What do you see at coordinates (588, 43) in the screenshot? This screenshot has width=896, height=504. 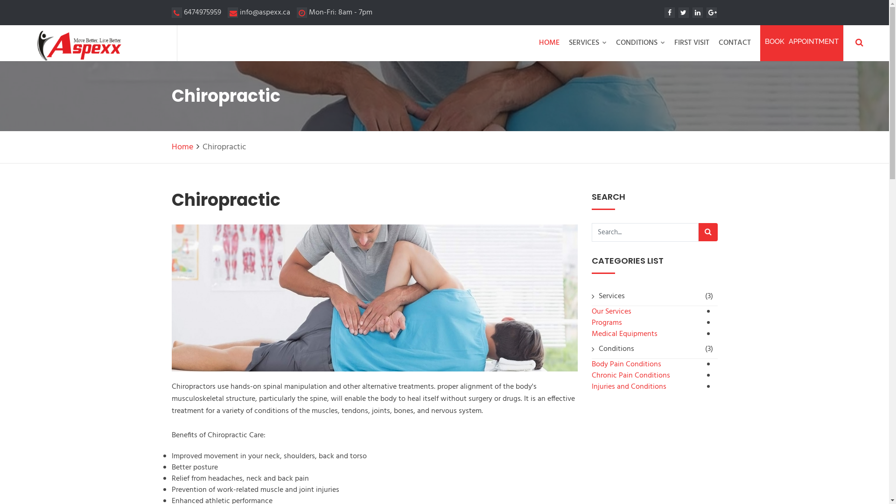 I see `SERVICES` at bounding box center [588, 43].